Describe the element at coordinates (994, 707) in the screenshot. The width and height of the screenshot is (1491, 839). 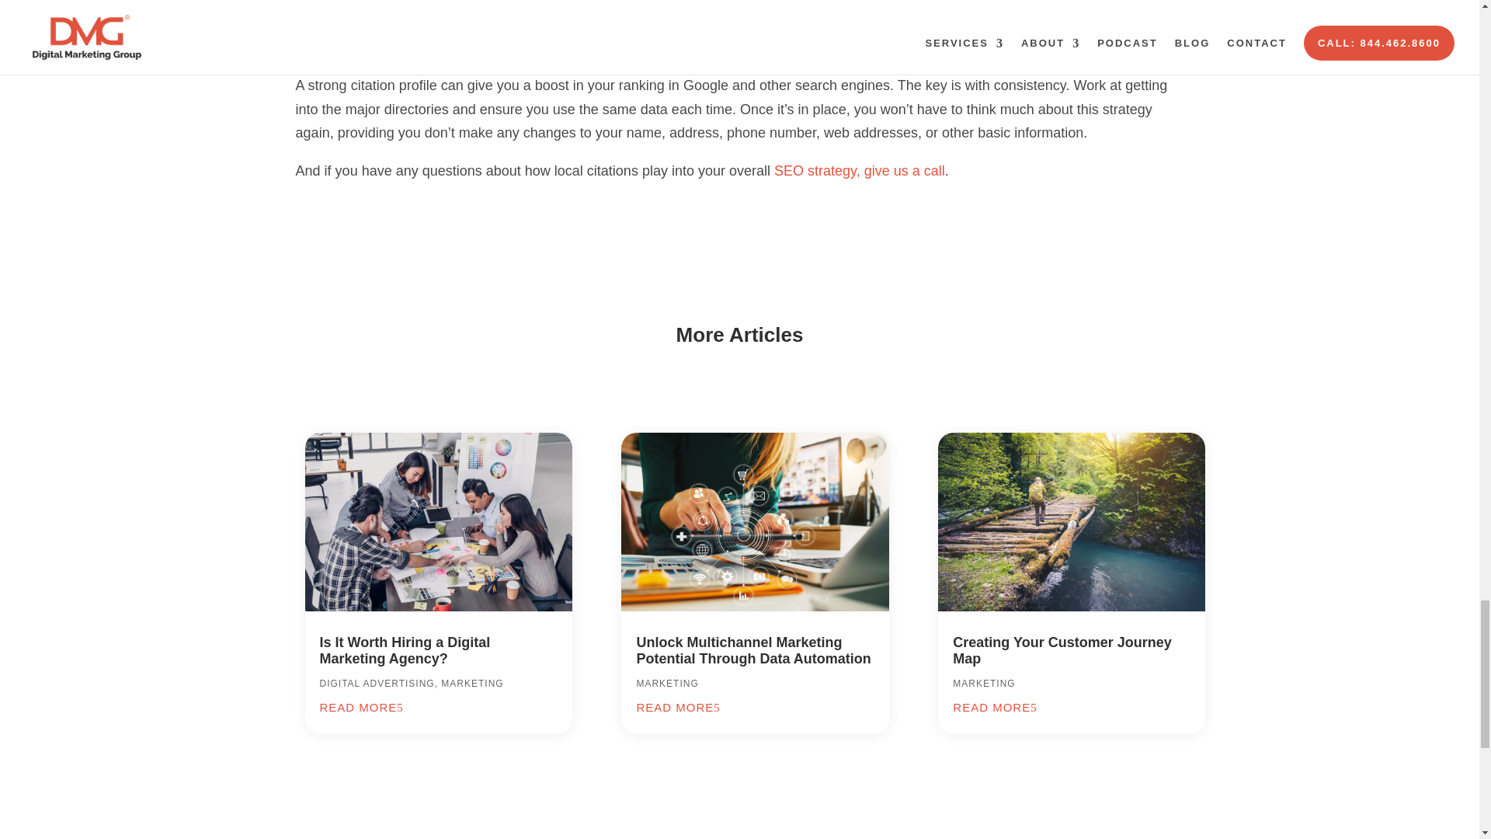
I see `READ MORE` at that location.